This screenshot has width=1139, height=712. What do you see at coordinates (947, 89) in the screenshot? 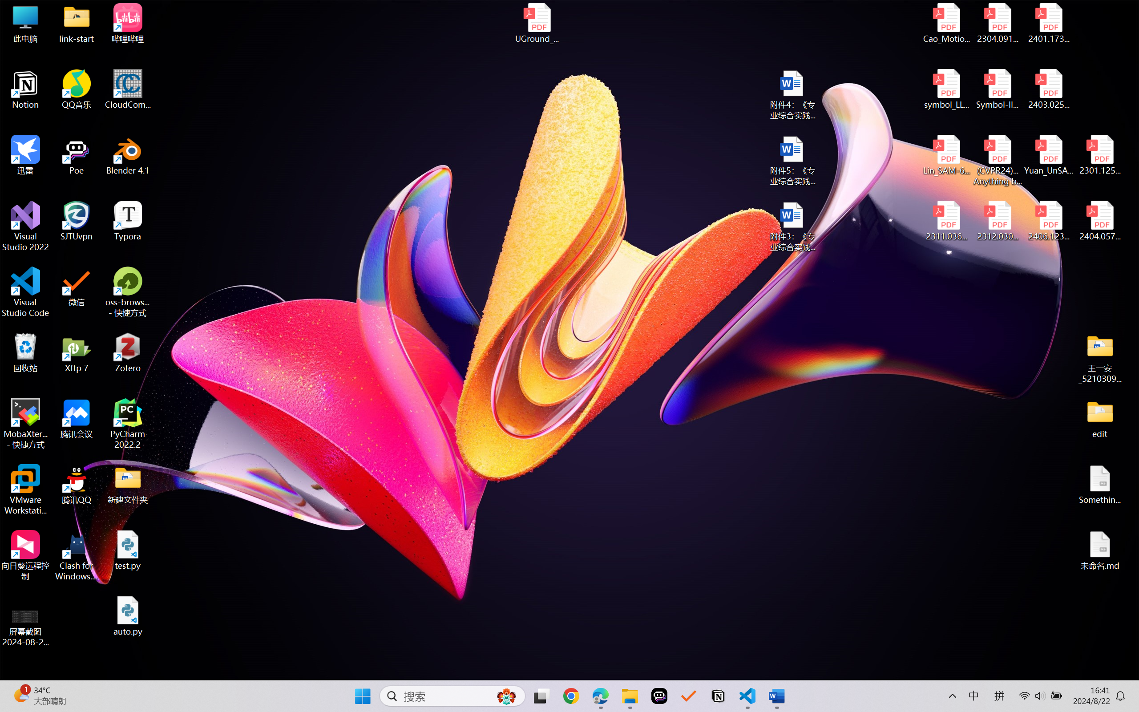
I see `symbol_LLM.pdf` at bounding box center [947, 89].